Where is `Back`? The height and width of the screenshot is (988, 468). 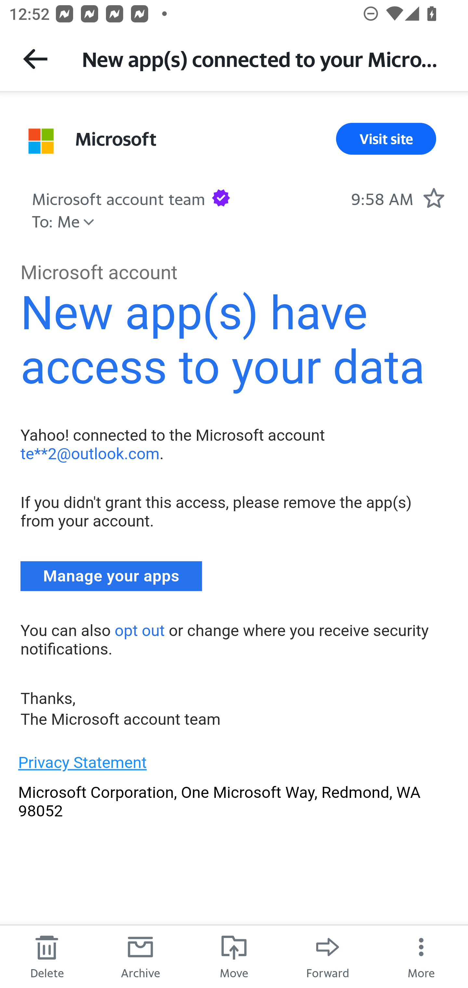 Back is located at coordinates (35, 58).